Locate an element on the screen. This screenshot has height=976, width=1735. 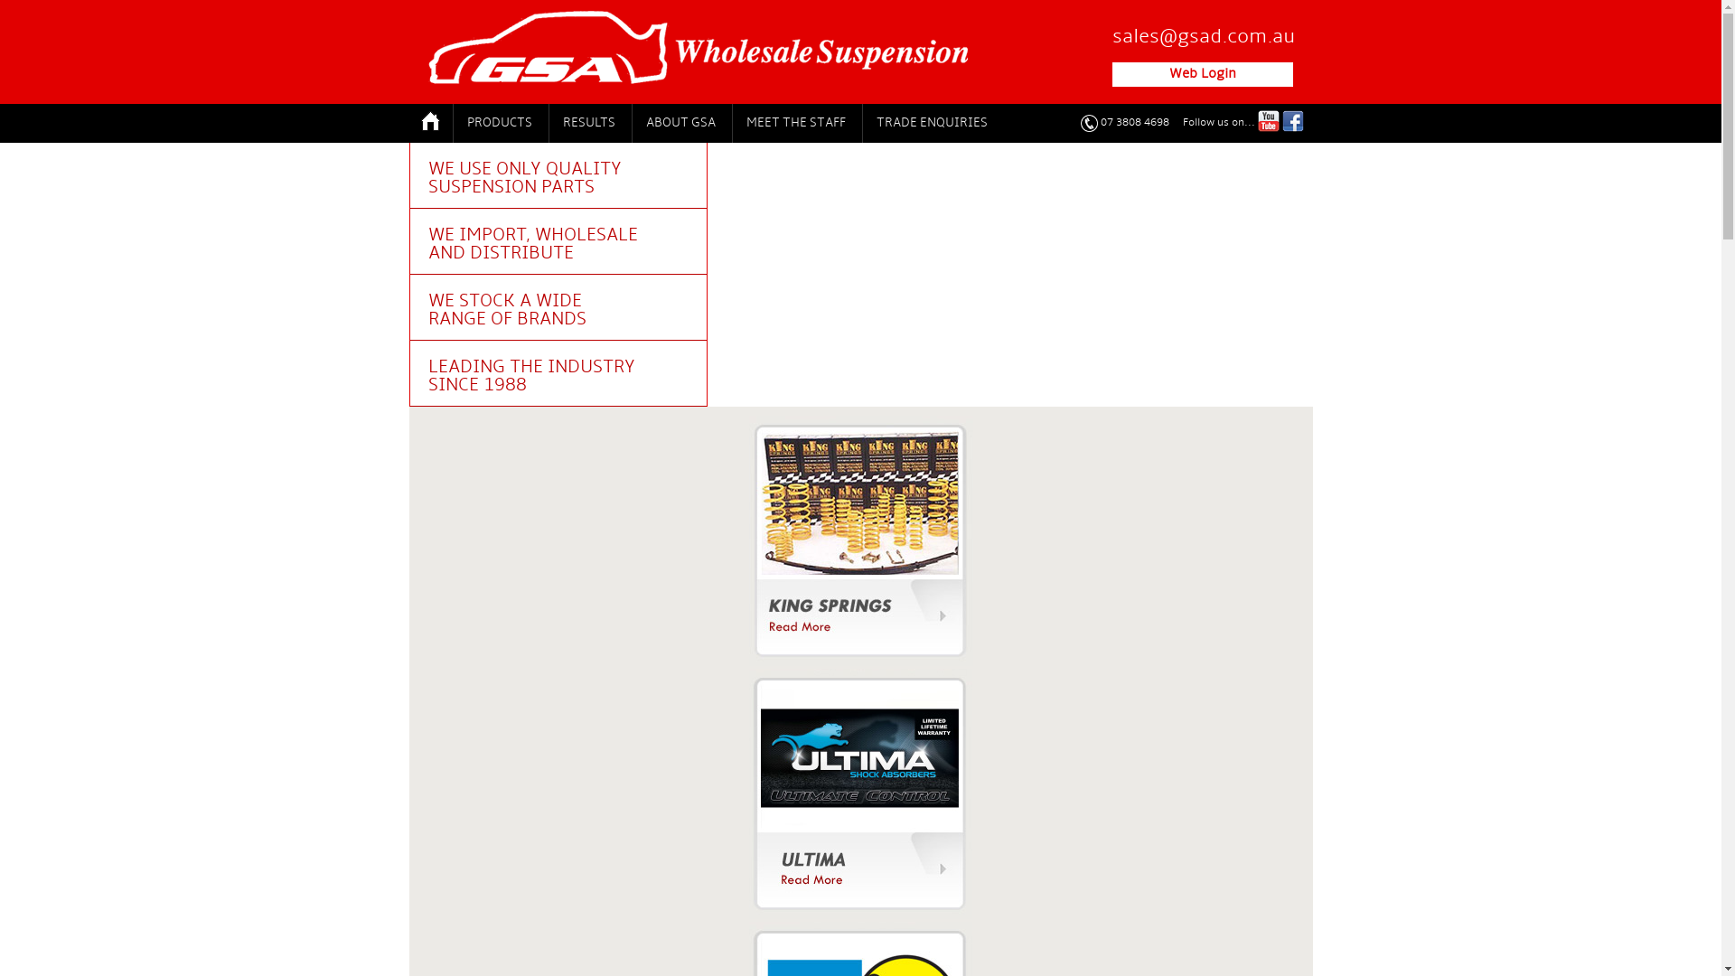
Web Login is located at coordinates (1202, 74).